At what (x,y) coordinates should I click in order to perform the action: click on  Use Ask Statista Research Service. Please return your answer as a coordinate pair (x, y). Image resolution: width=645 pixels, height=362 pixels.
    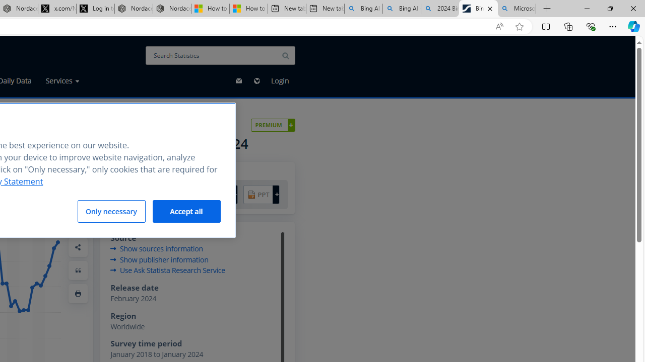
    Looking at the image, I should click on (167, 270).